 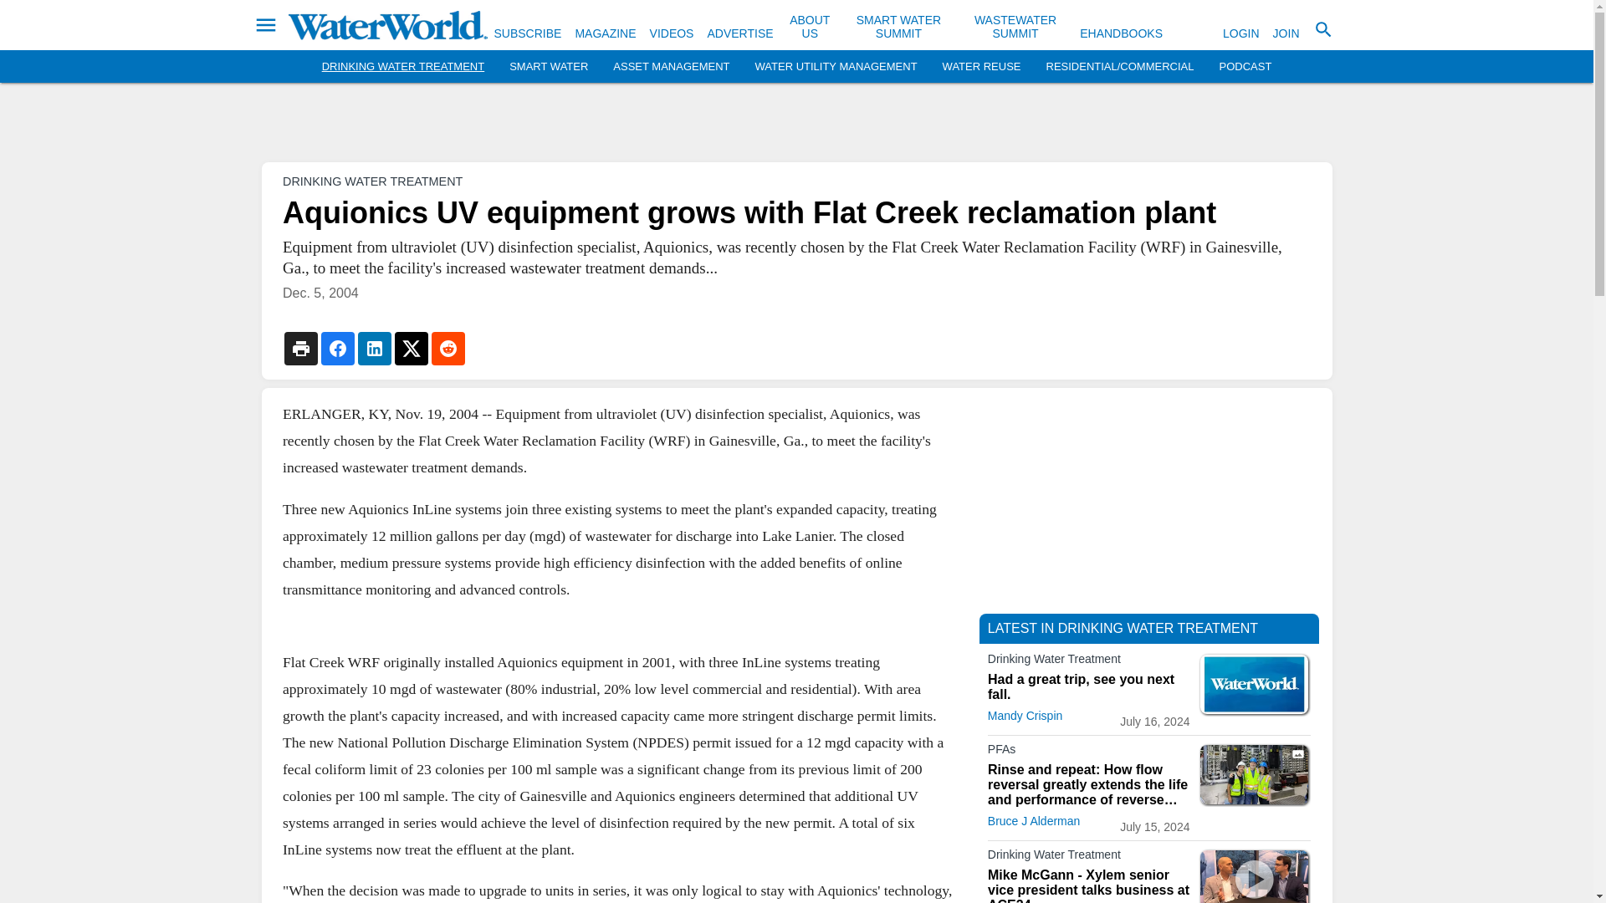 I want to click on WATER UTILITY MANAGEMENT, so click(x=836, y=67).